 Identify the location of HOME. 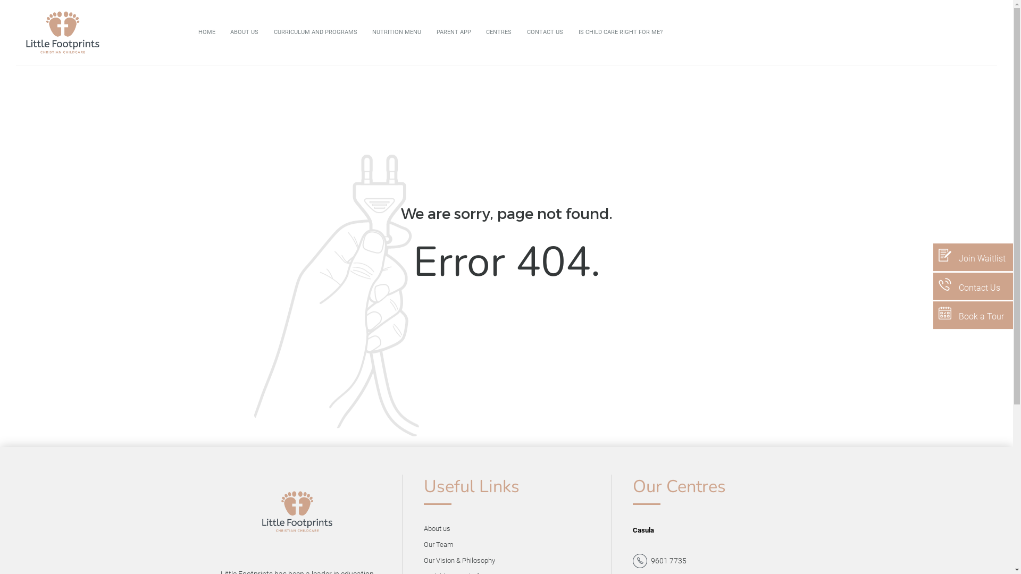
(206, 32).